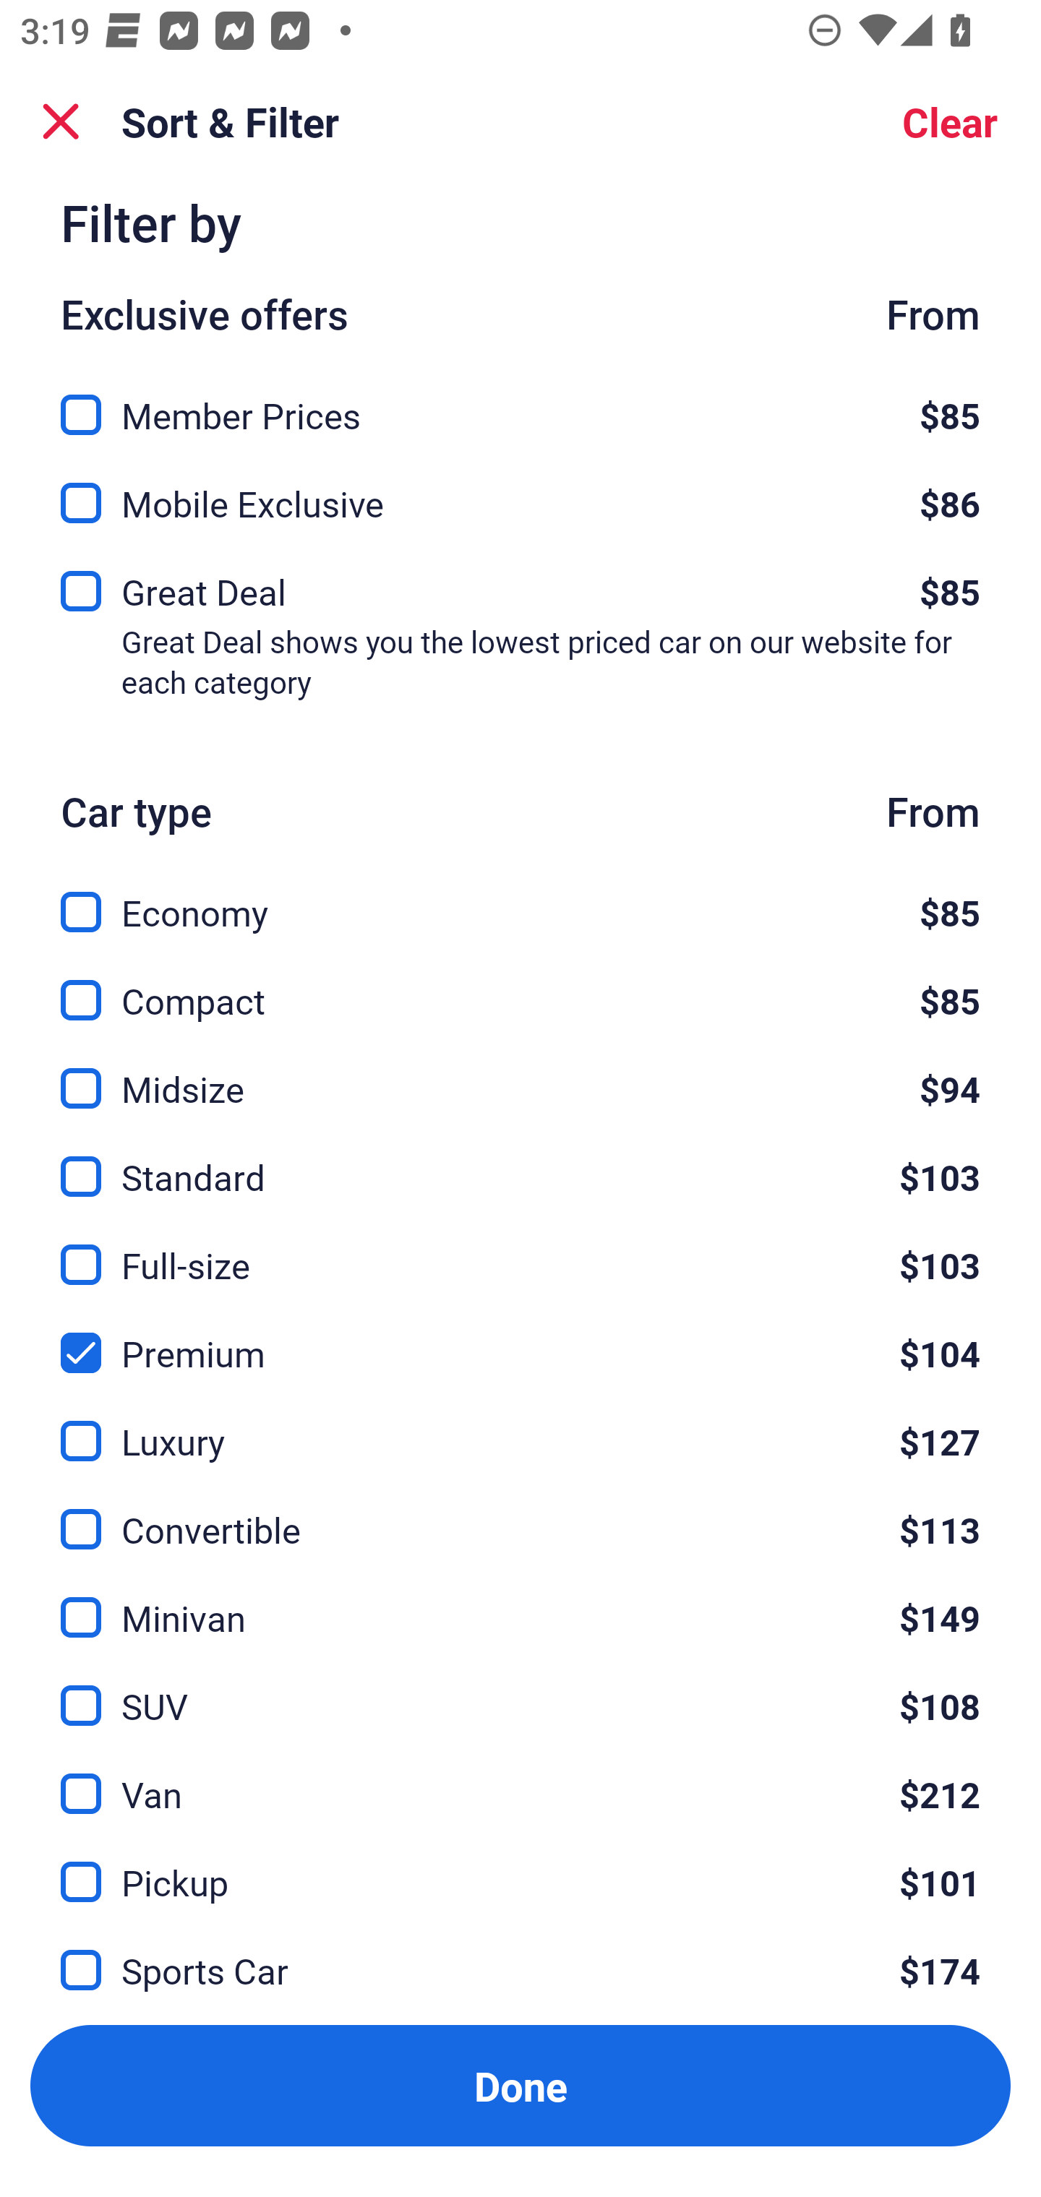 Image resolution: width=1041 pixels, height=2197 pixels. What do you see at coordinates (520, 1601) in the screenshot?
I see `Minivan, $149 Minivan $149` at bounding box center [520, 1601].